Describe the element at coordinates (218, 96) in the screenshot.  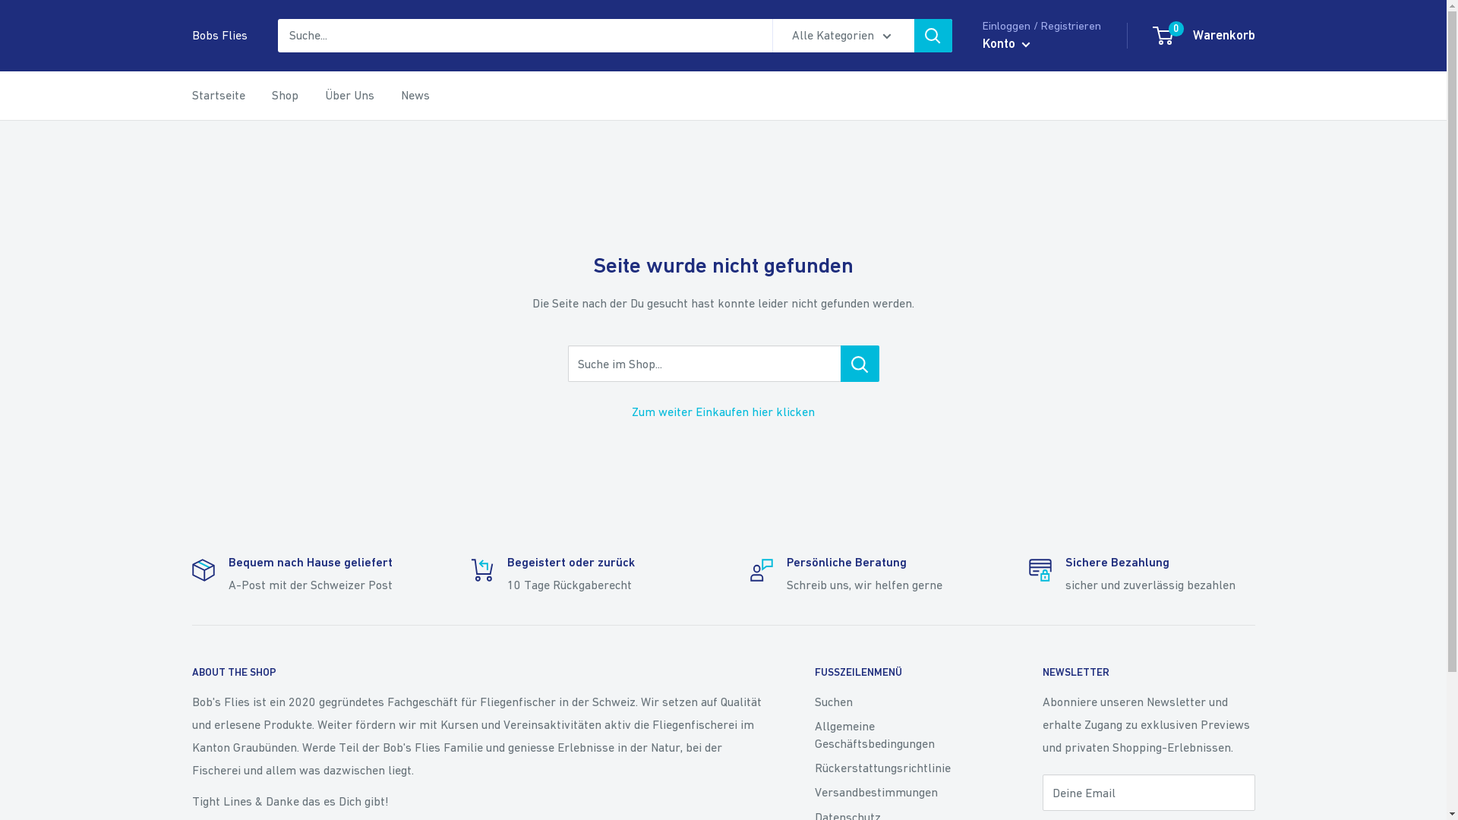
I see `Startseite` at that location.